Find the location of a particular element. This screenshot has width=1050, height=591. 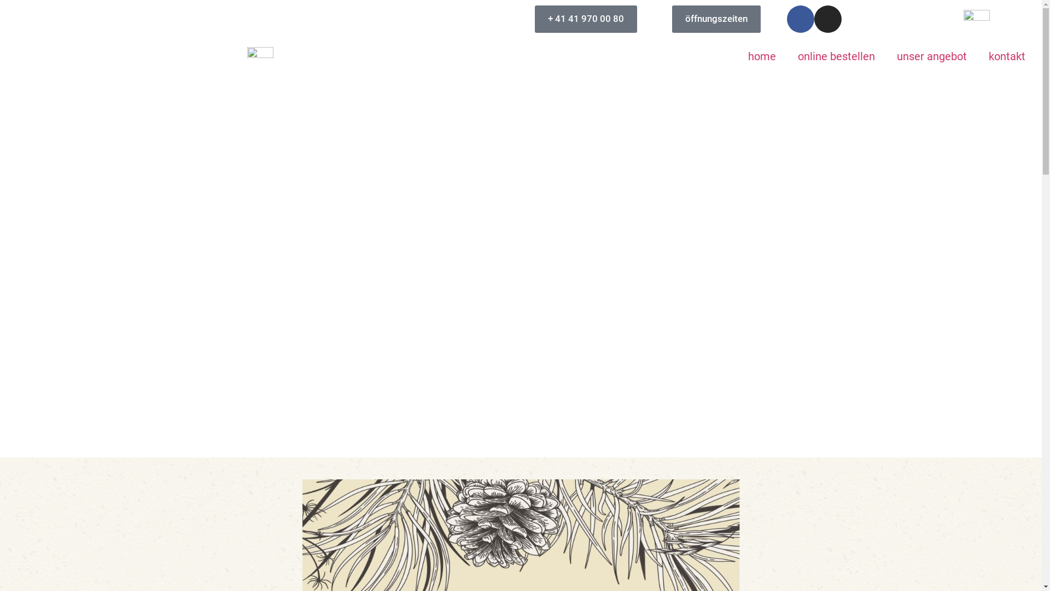

kontakt is located at coordinates (1007, 56).